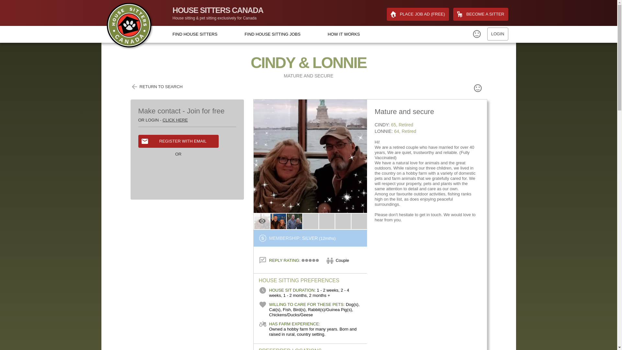  What do you see at coordinates (175, 120) in the screenshot?
I see `CLICK HERE` at bounding box center [175, 120].